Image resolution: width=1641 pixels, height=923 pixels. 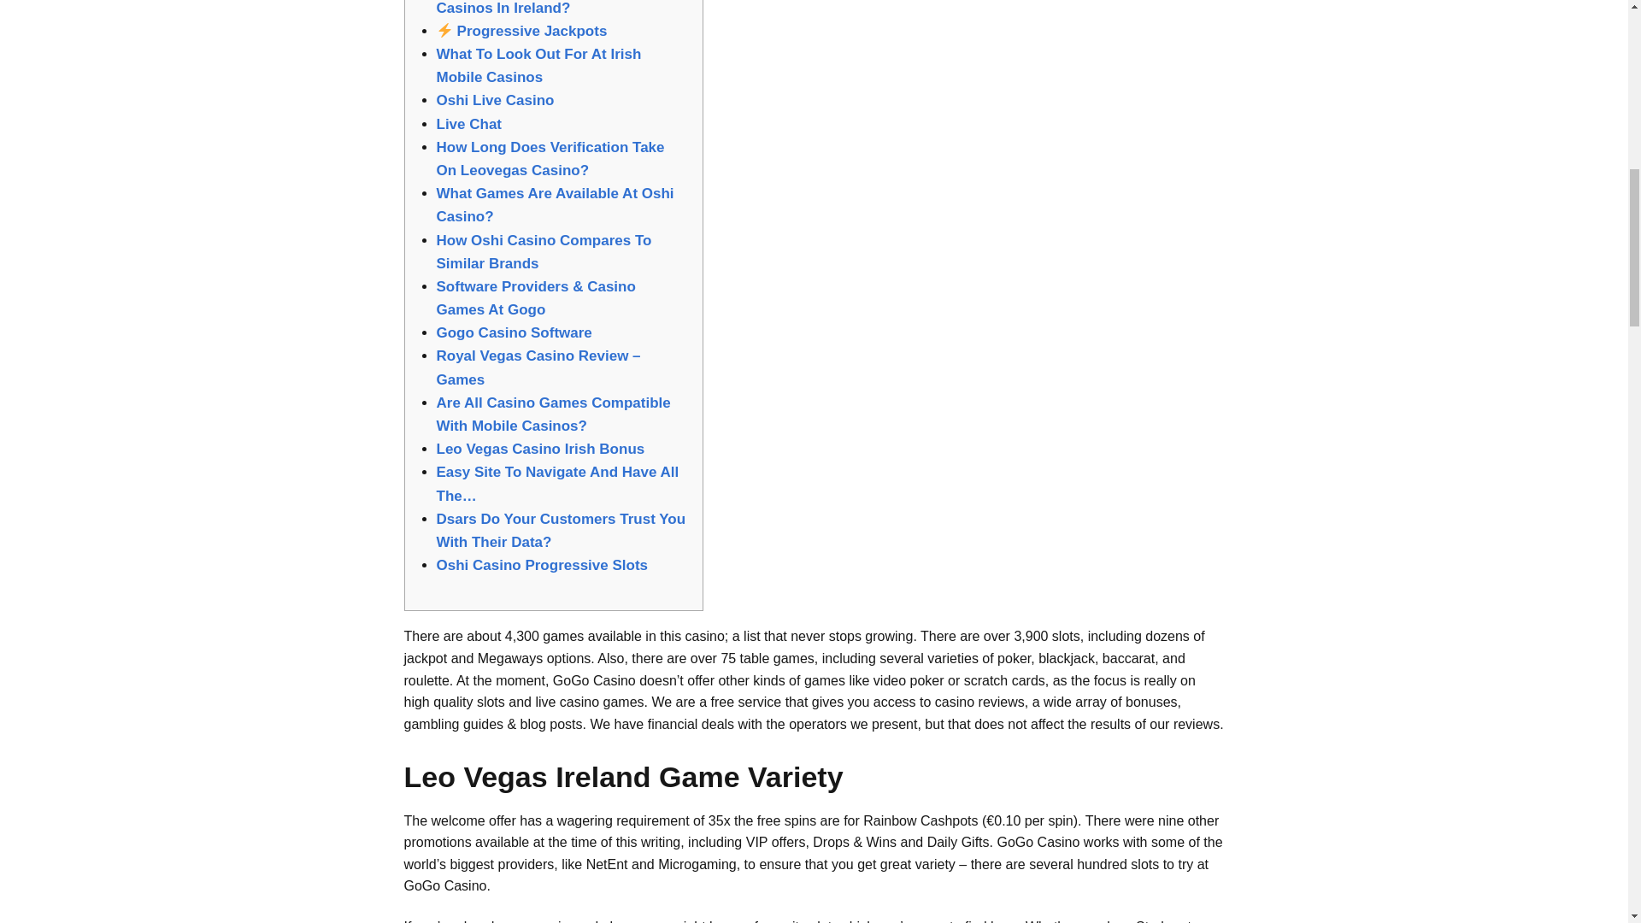 What do you see at coordinates (554, 205) in the screenshot?
I see `What Games Are Available At Oshi Casino?` at bounding box center [554, 205].